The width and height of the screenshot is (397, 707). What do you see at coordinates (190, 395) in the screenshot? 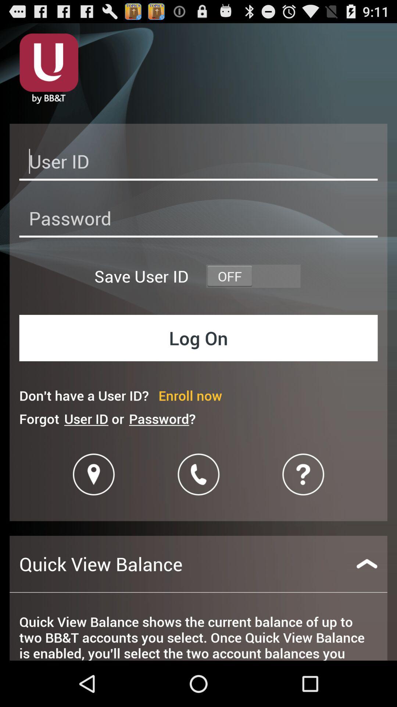
I see `click the item to the right of don t have icon` at bounding box center [190, 395].